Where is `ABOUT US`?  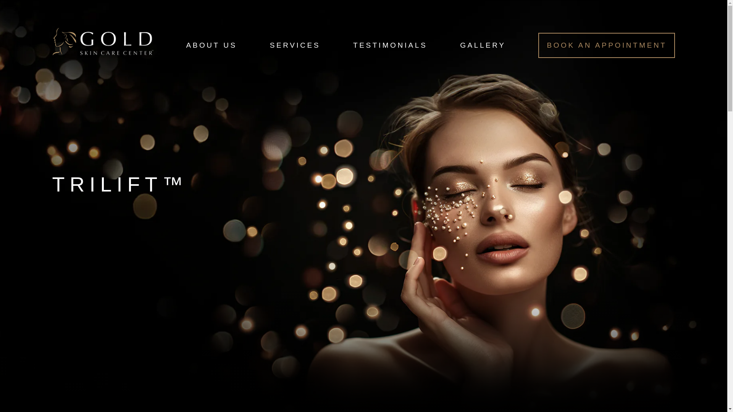
ABOUT US is located at coordinates (212, 45).